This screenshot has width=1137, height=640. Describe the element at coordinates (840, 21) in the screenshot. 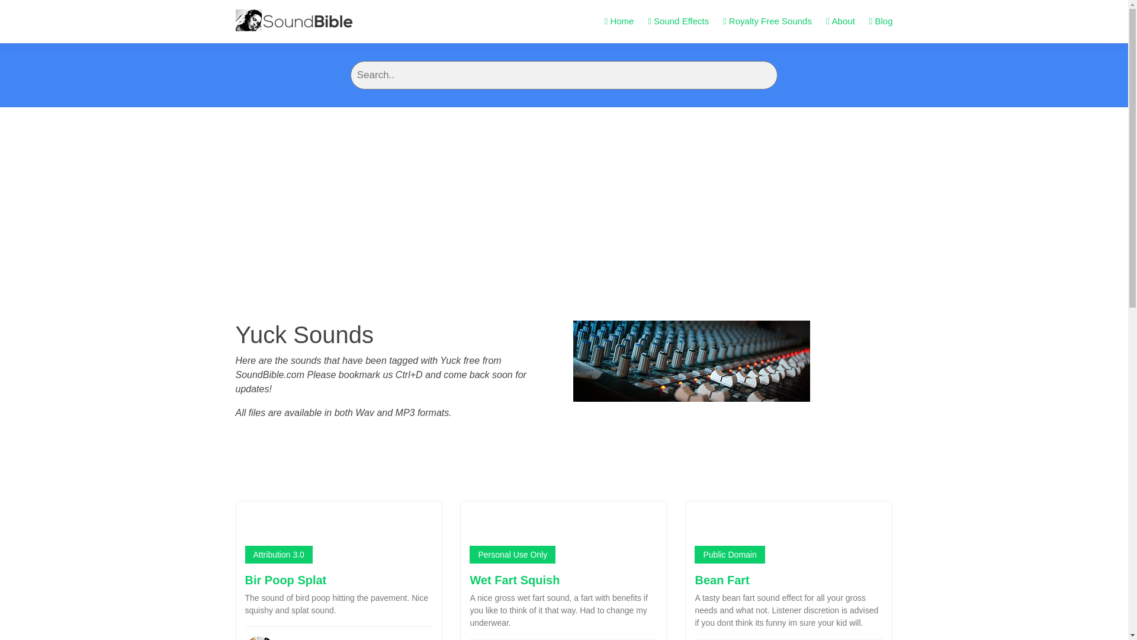

I see `About` at that location.